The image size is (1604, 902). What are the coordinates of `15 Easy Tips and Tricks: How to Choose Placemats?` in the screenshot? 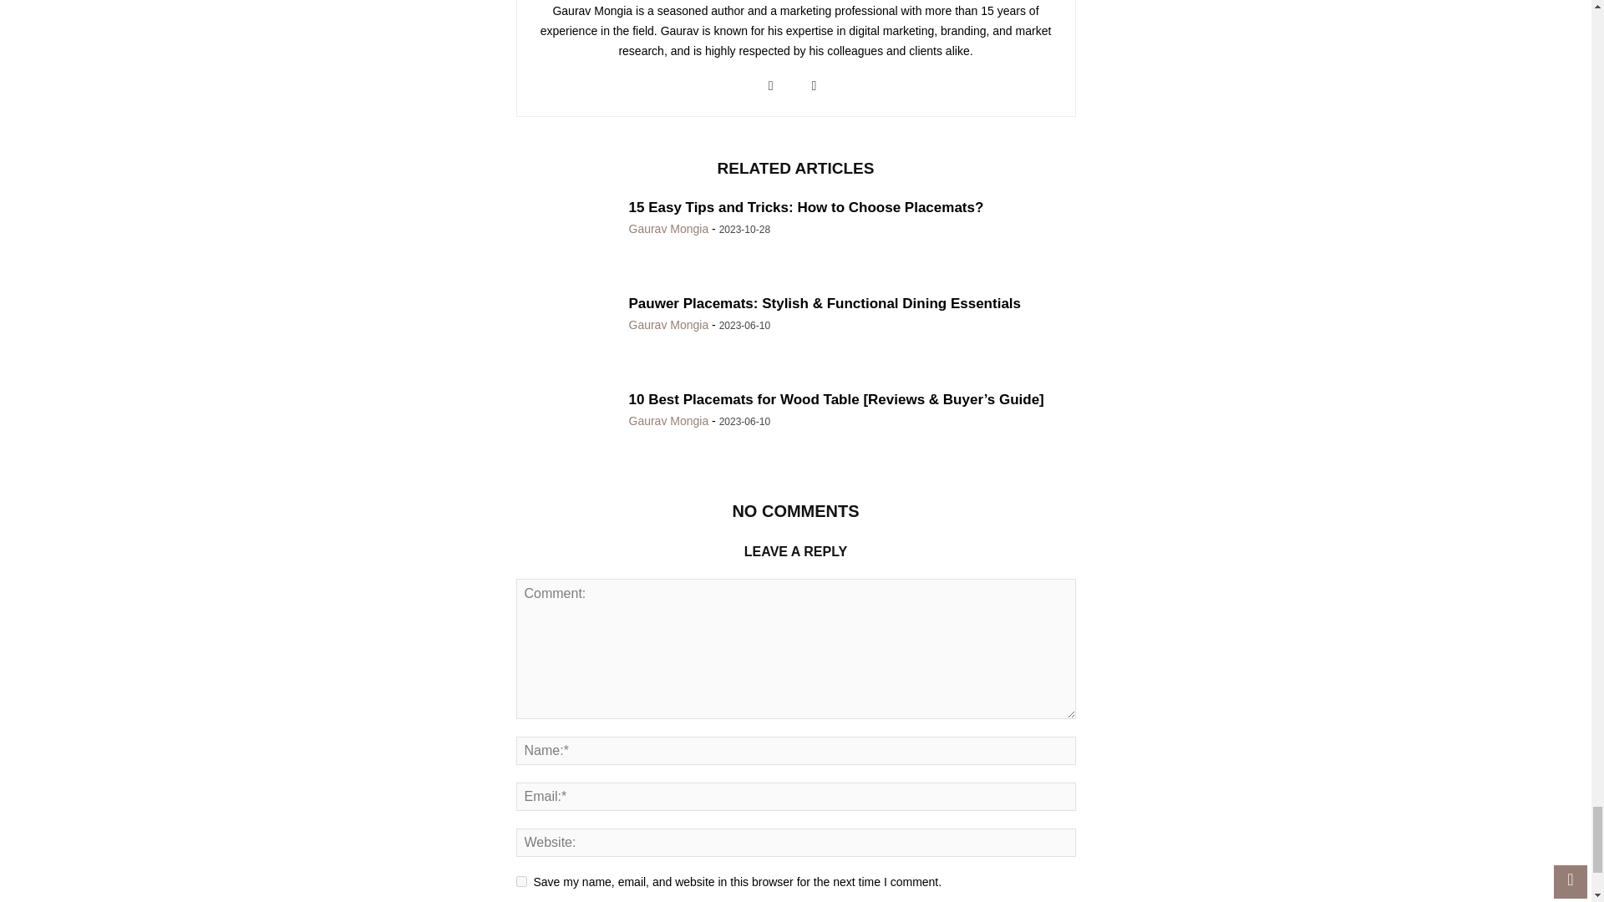 It's located at (566, 237).